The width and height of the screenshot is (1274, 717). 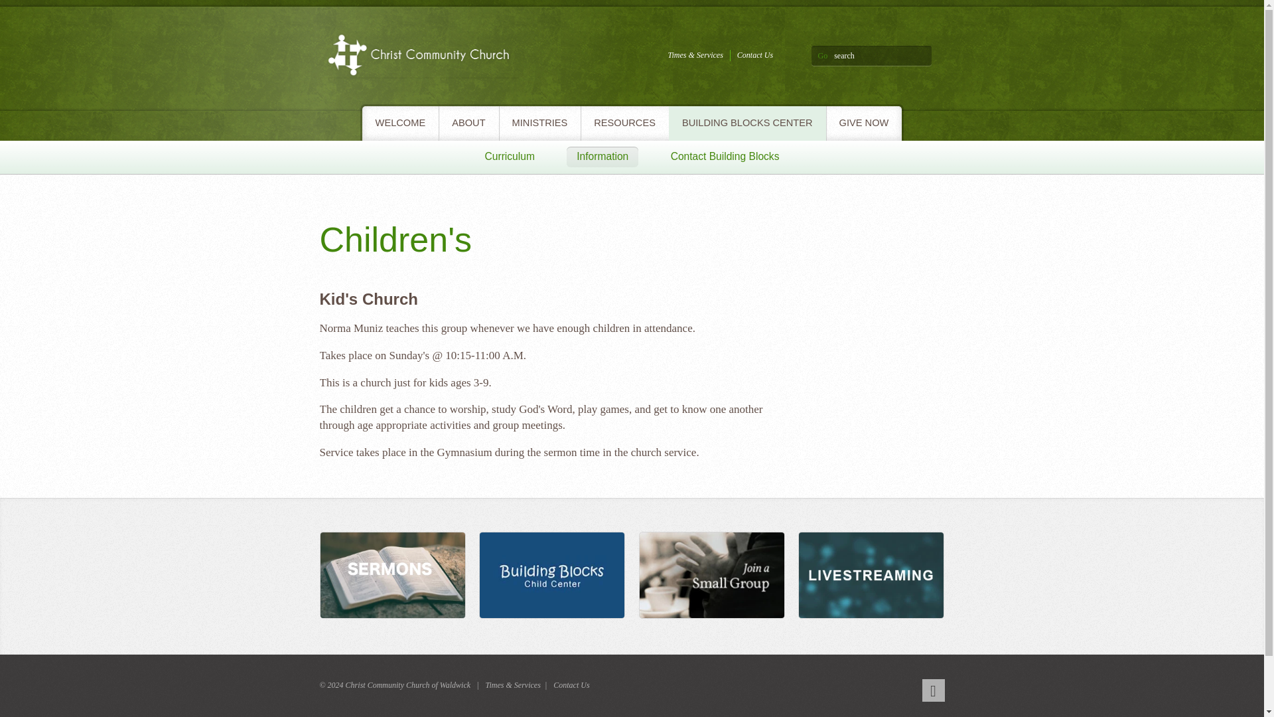 What do you see at coordinates (552, 576) in the screenshot?
I see `Building Blocks` at bounding box center [552, 576].